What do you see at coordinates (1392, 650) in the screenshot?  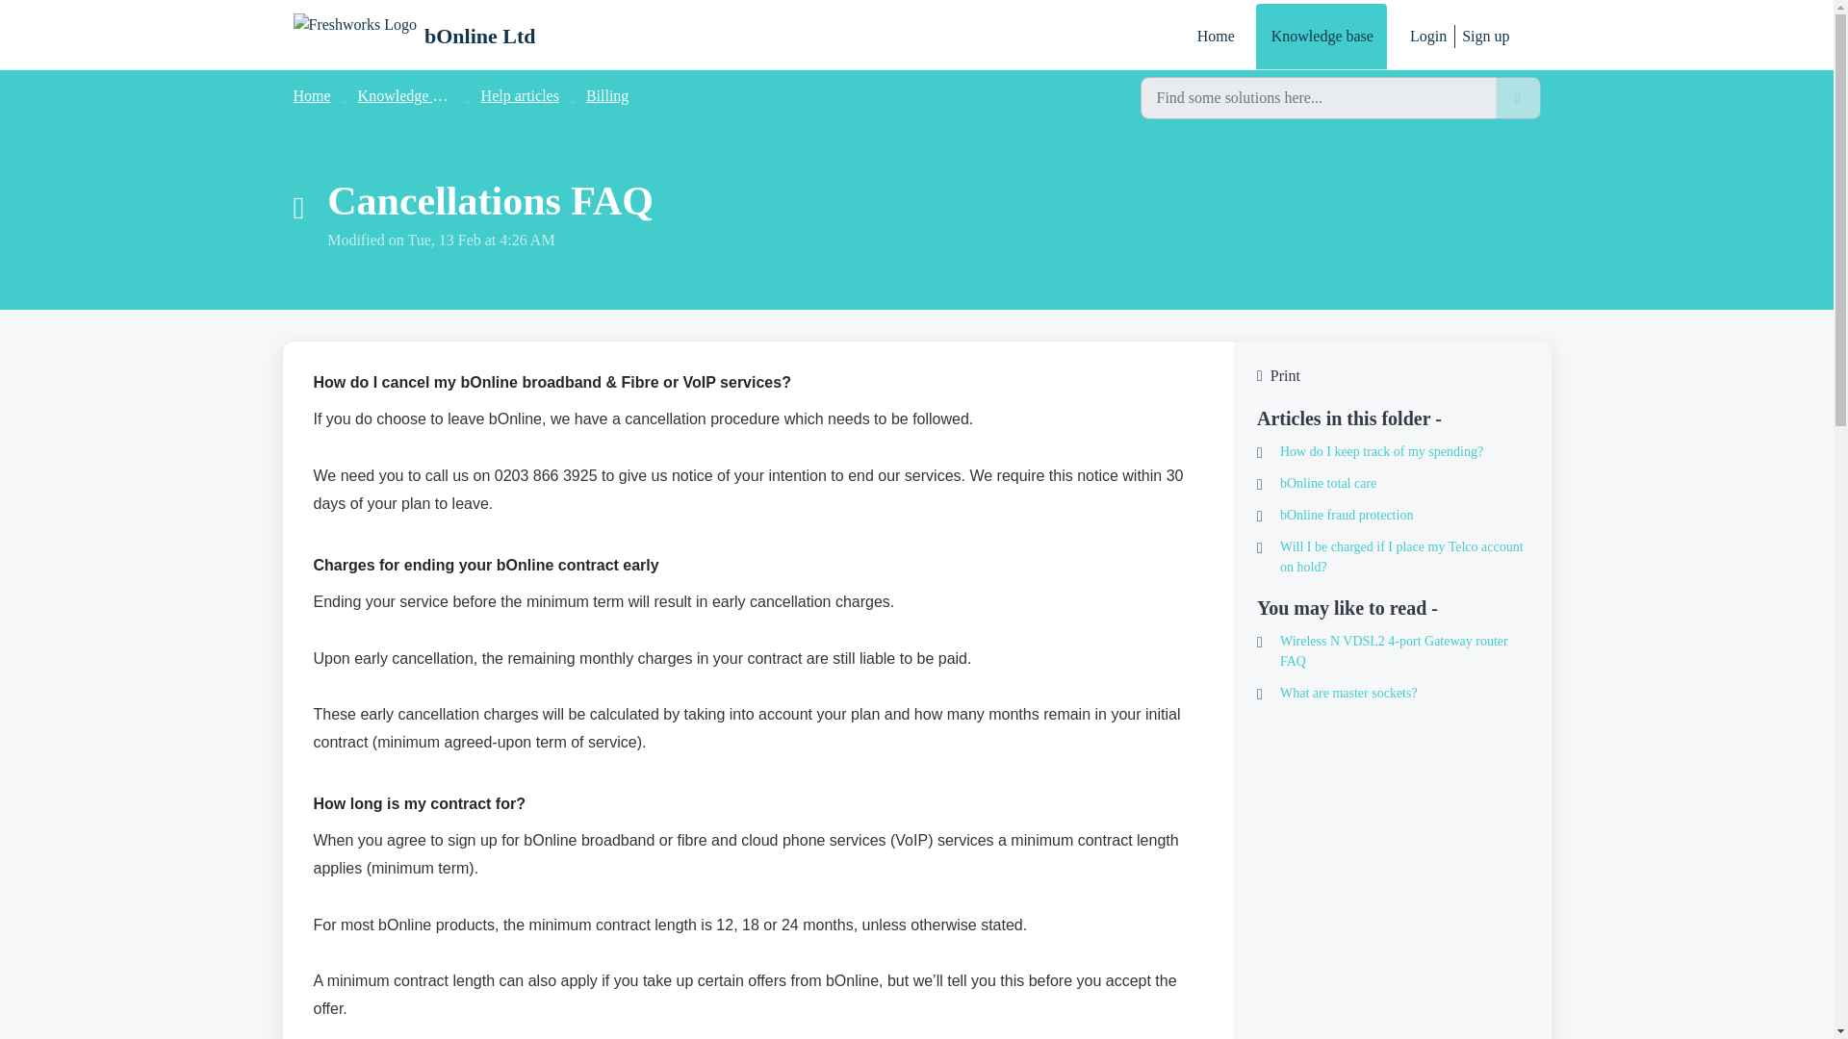 I see `Wireless N VDSL2 4-port Gateway router FAQ` at bounding box center [1392, 650].